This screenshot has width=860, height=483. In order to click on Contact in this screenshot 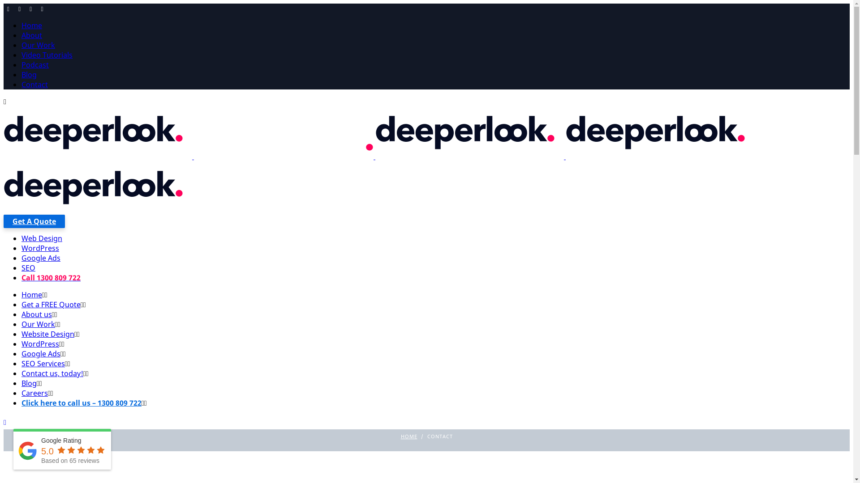, I will do `click(35, 85)`.